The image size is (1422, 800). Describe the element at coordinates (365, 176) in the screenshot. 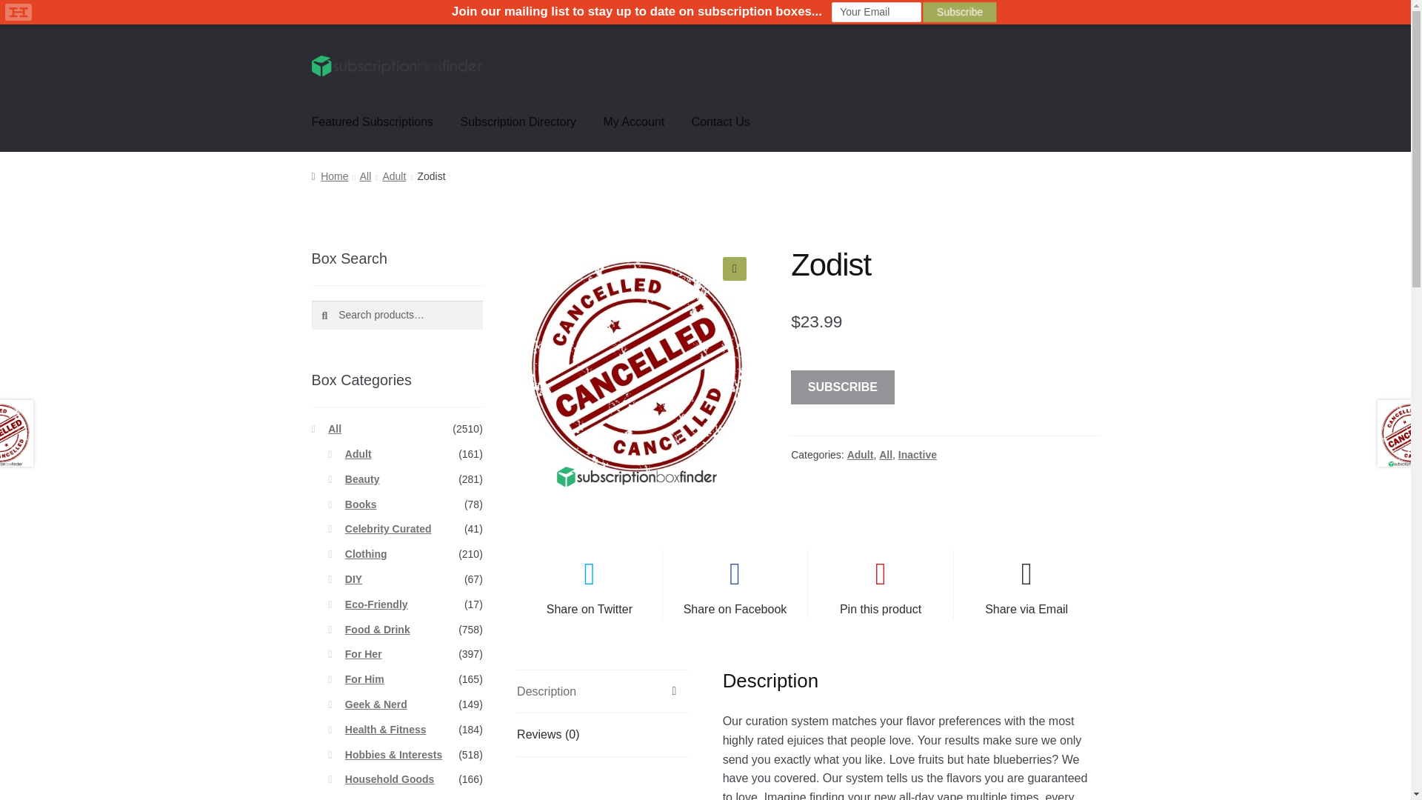

I see `All` at that location.